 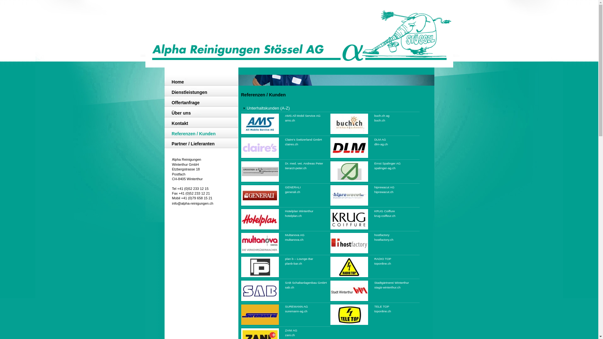 I want to click on hotelplan.ch, so click(x=293, y=216).